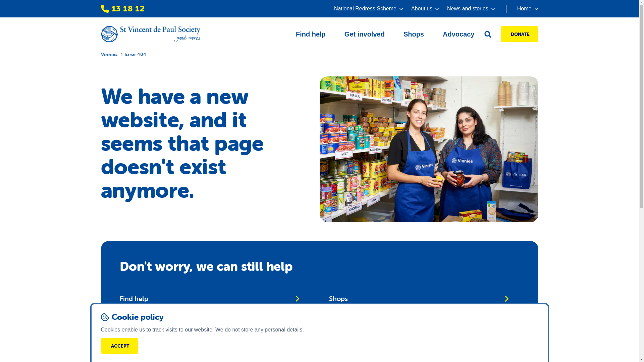 Image resolution: width=644 pixels, height=362 pixels. Describe the element at coordinates (522, 9) in the screenshot. I see `Home` at that location.